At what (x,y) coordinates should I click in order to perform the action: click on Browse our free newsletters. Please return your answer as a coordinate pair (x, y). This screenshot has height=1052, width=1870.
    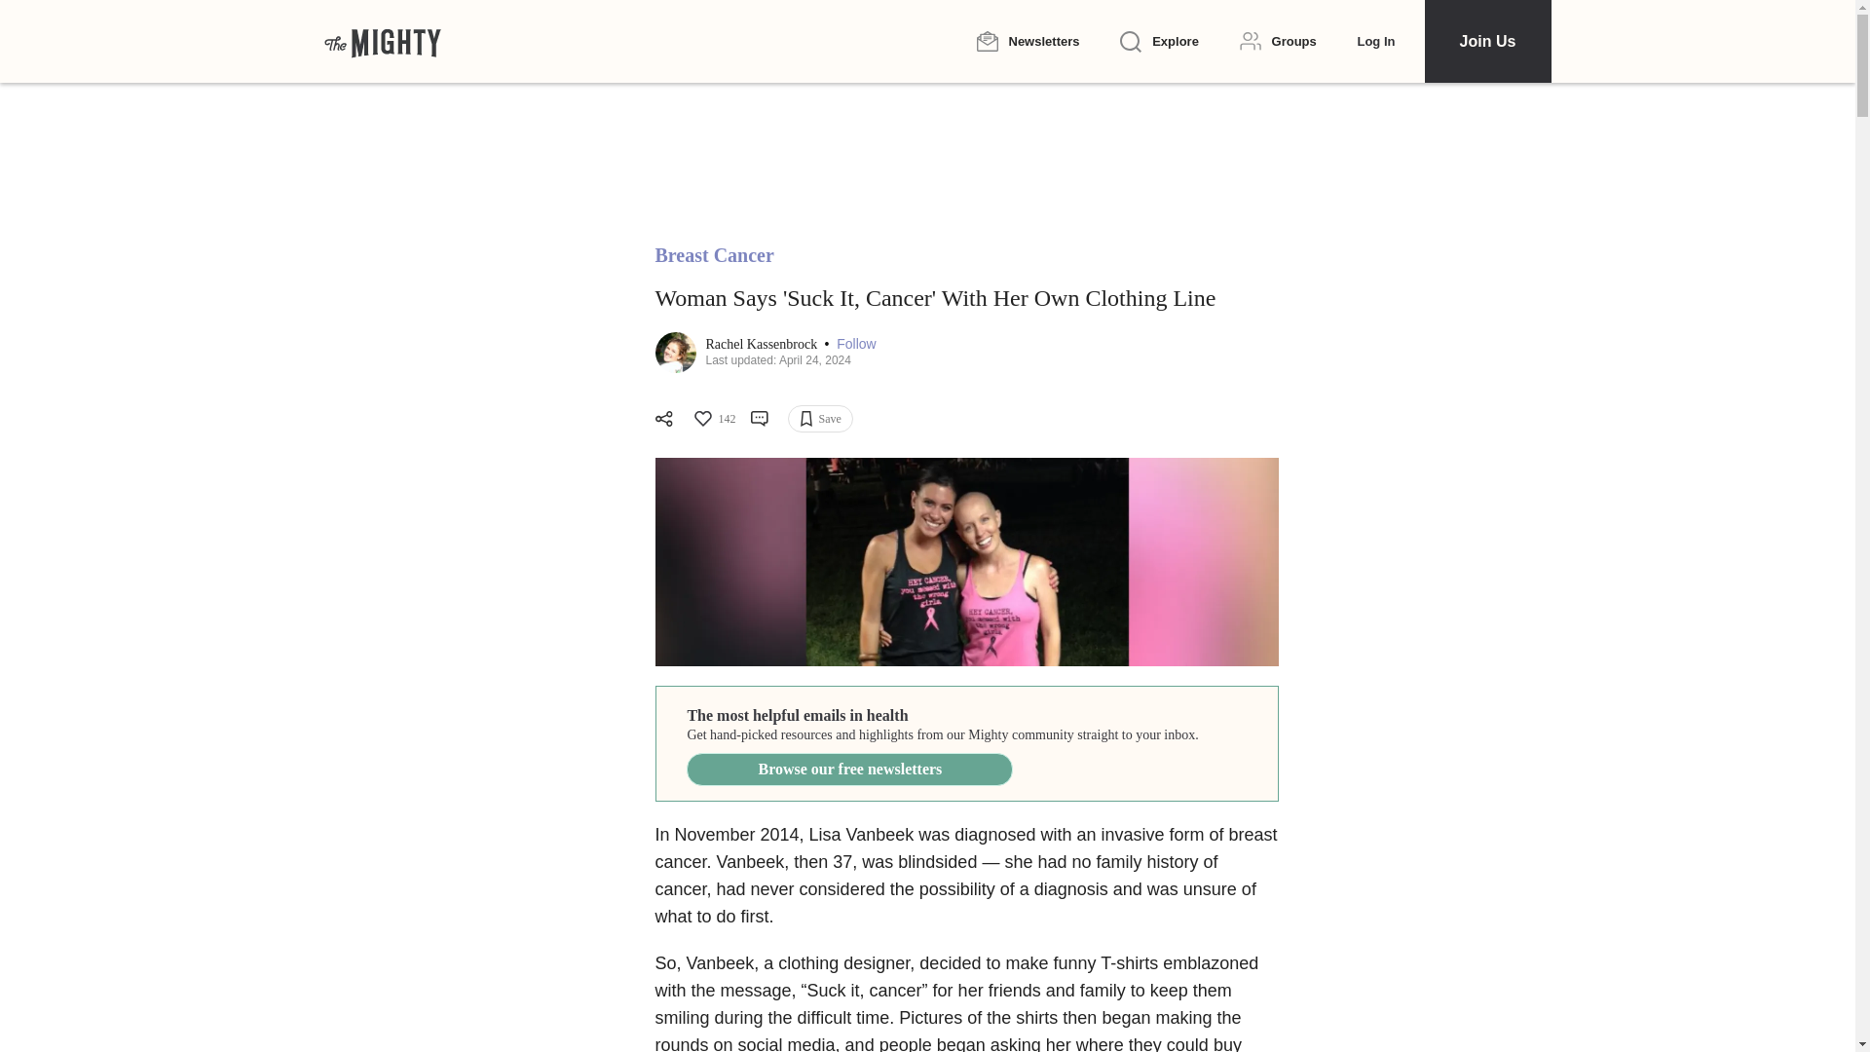
    Looking at the image, I should click on (849, 770).